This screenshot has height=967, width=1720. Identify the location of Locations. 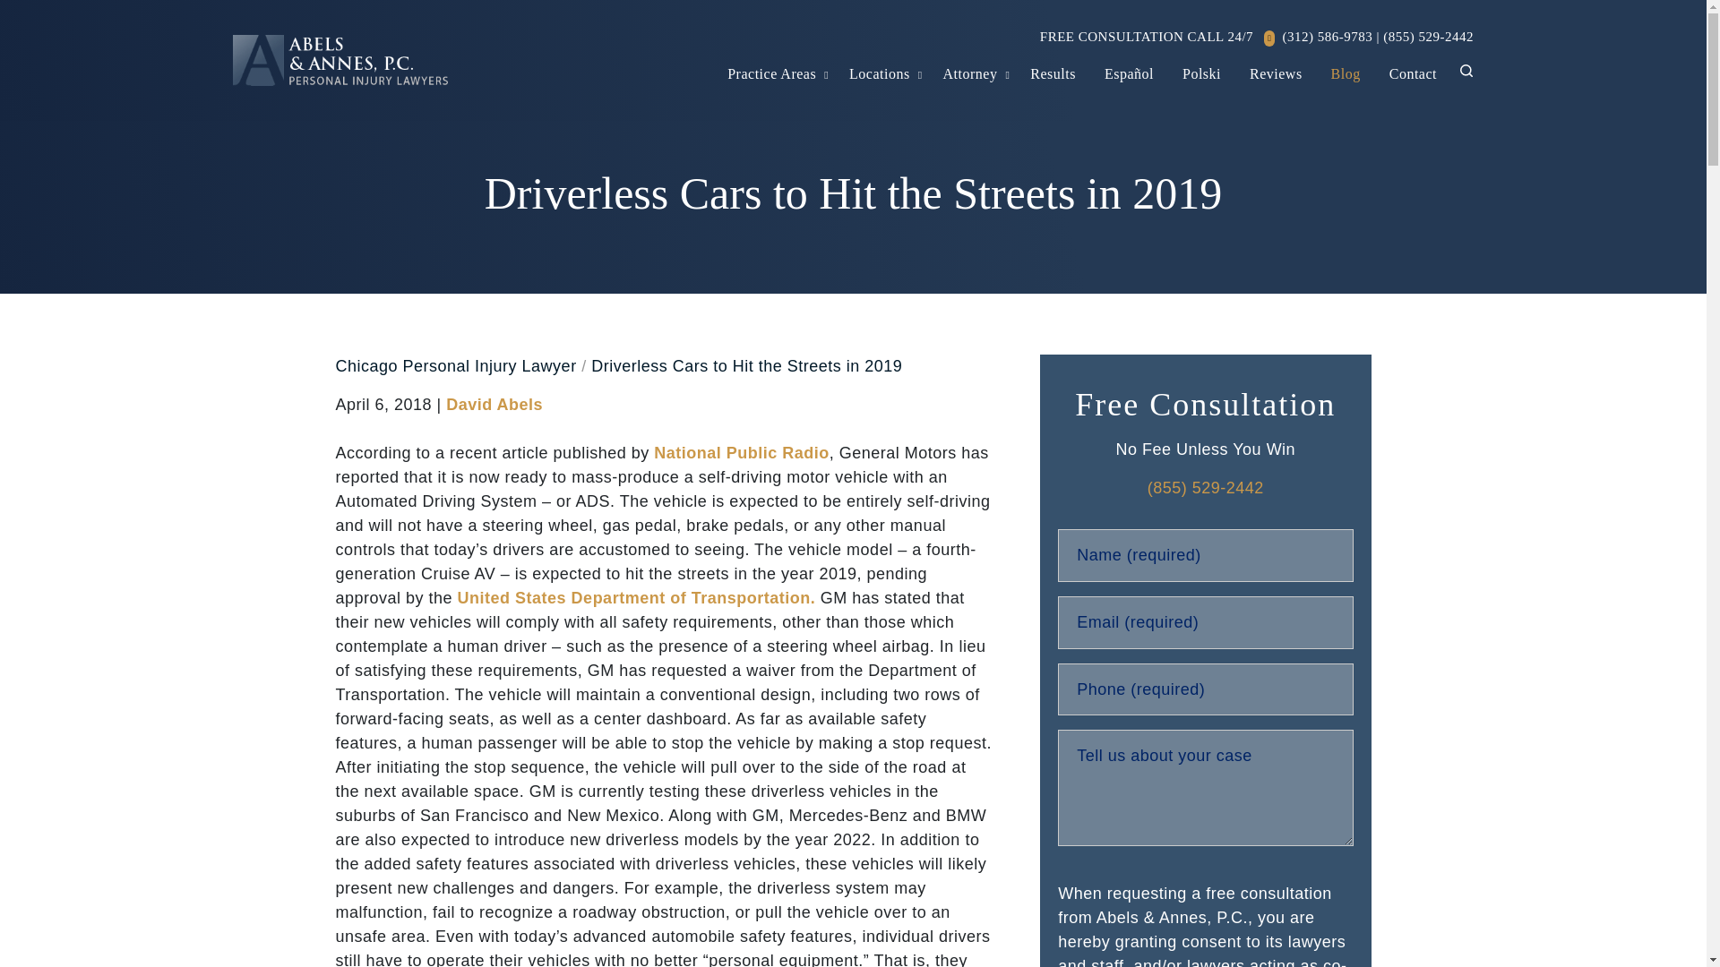
(920, 73).